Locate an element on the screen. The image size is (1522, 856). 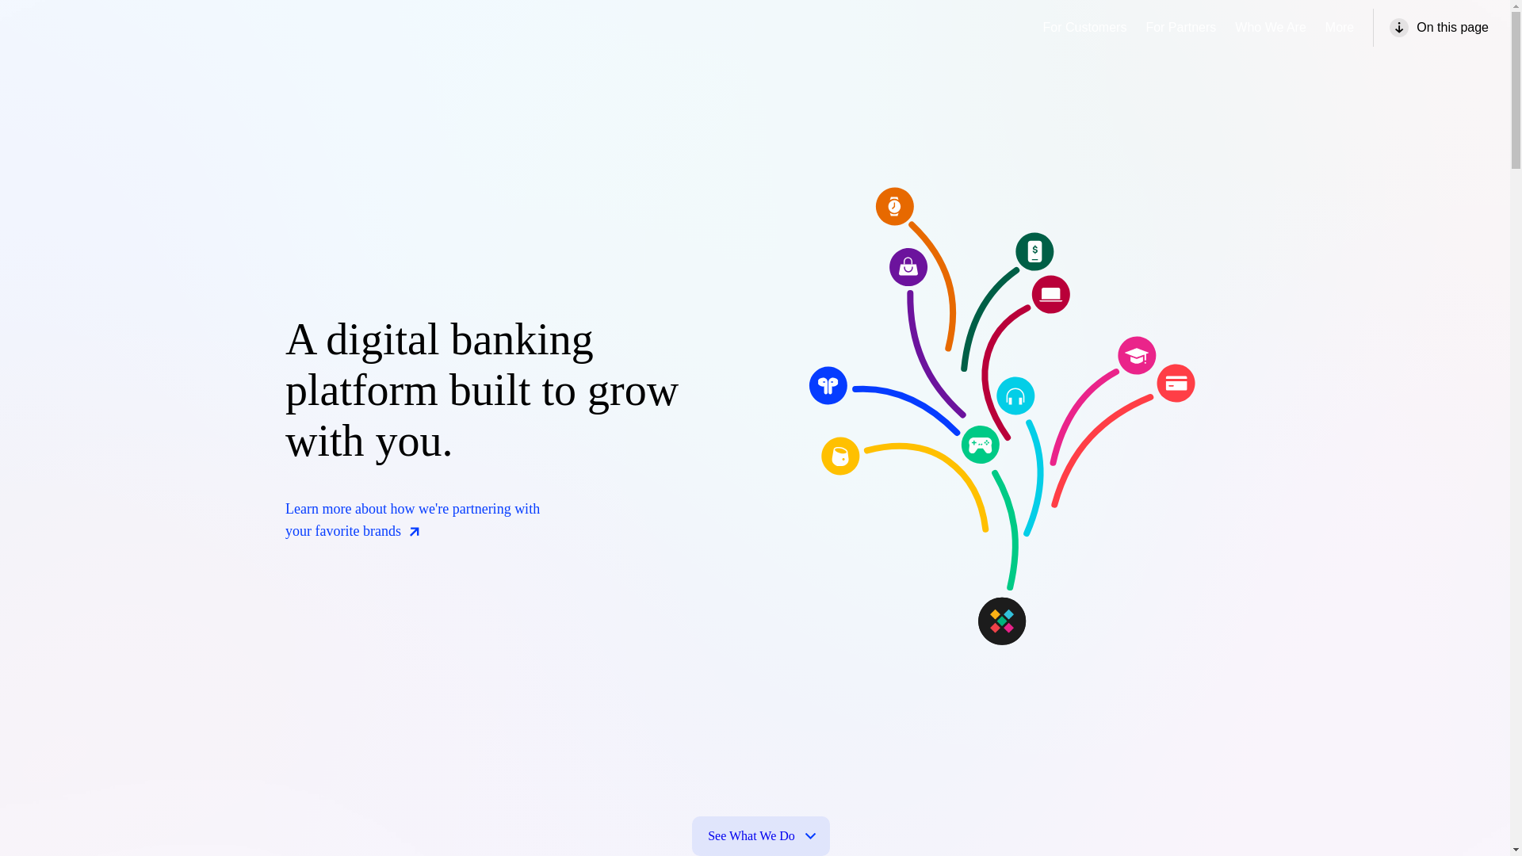
On this page is located at coordinates (1435, 27).